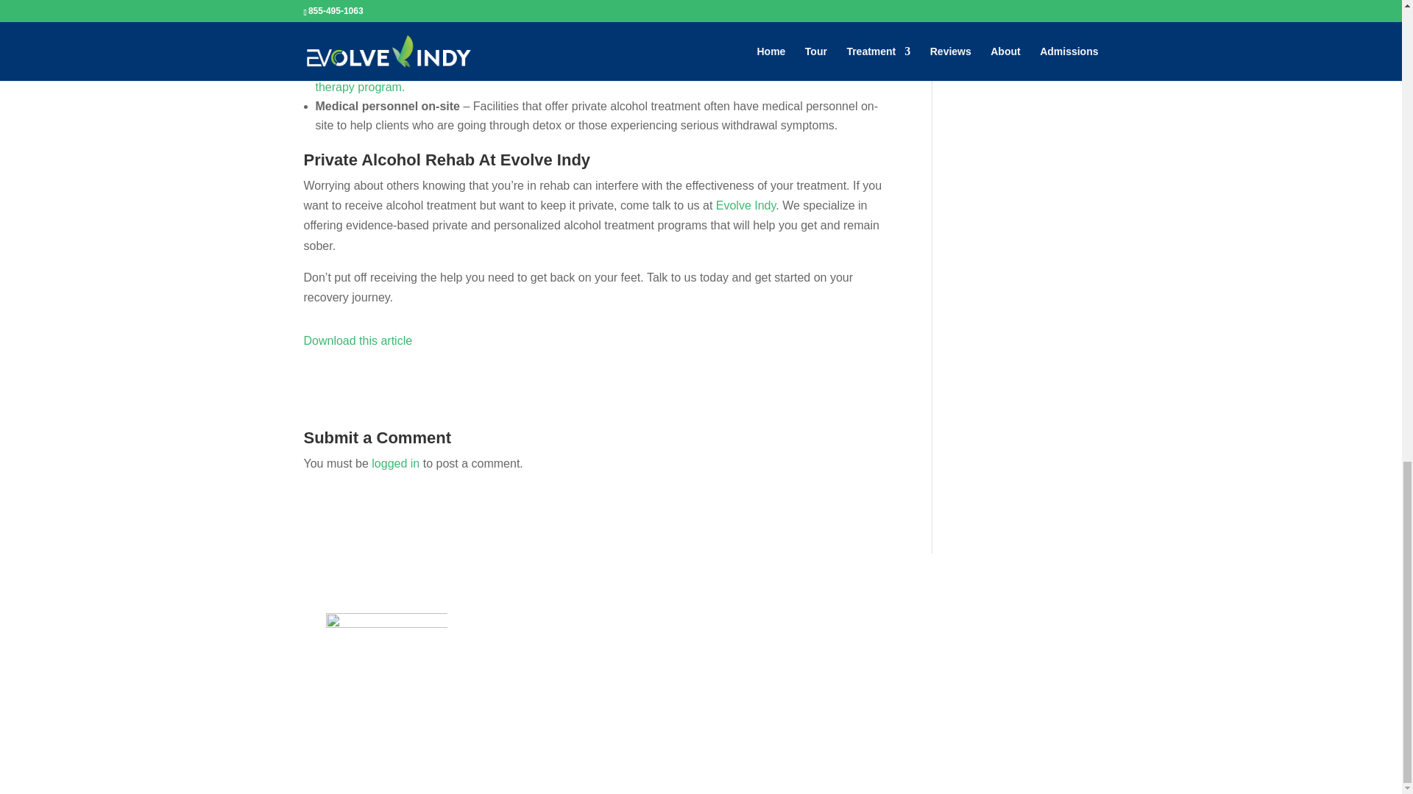 Image resolution: width=1413 pixels, height=794 pixels. Describe the element at coordinates (597, 78) in the screenshot. I see `family therapy program.` at that location.